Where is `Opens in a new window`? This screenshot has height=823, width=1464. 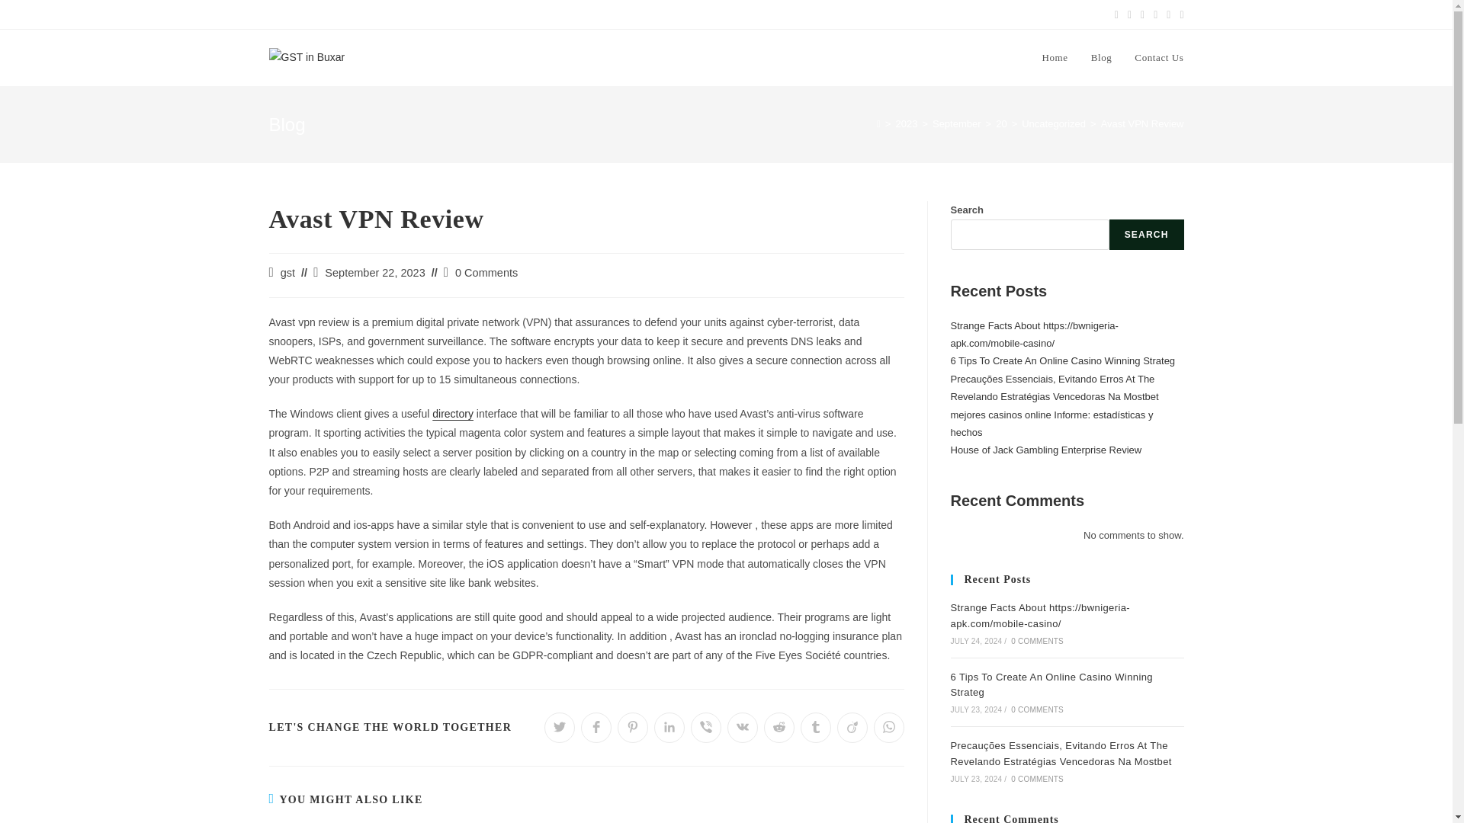 Opens in a new window is located at coordinates (779, 728).